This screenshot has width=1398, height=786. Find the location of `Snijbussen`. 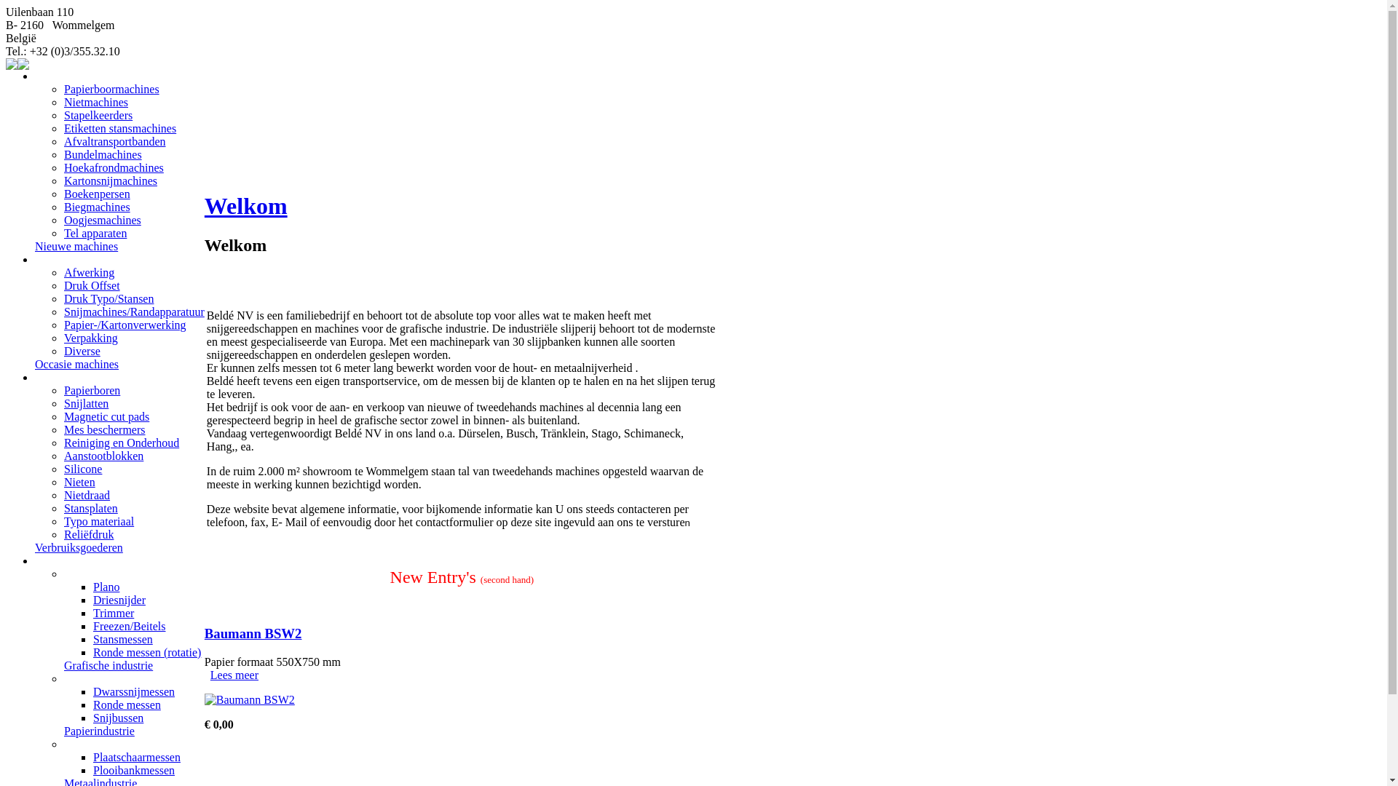

Snijbussen is located at coordinates (118, 718).